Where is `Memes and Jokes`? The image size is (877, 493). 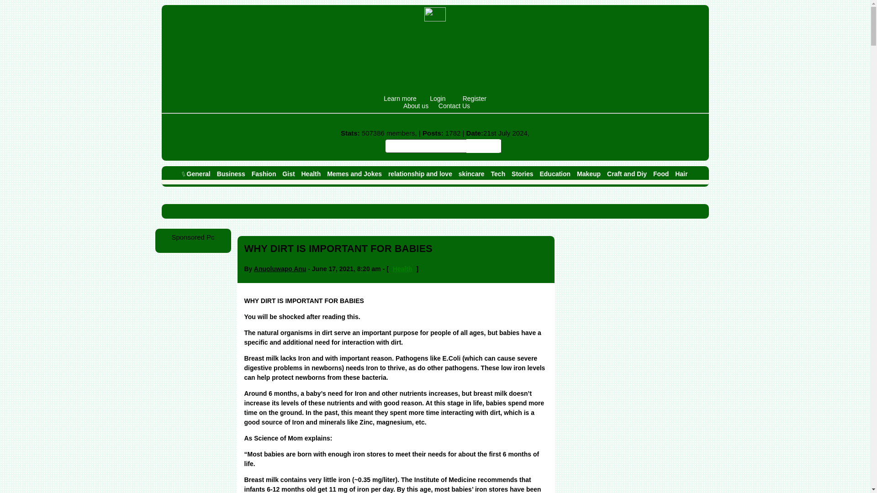
Memes and Jokes is located at coordinates (354, 174).